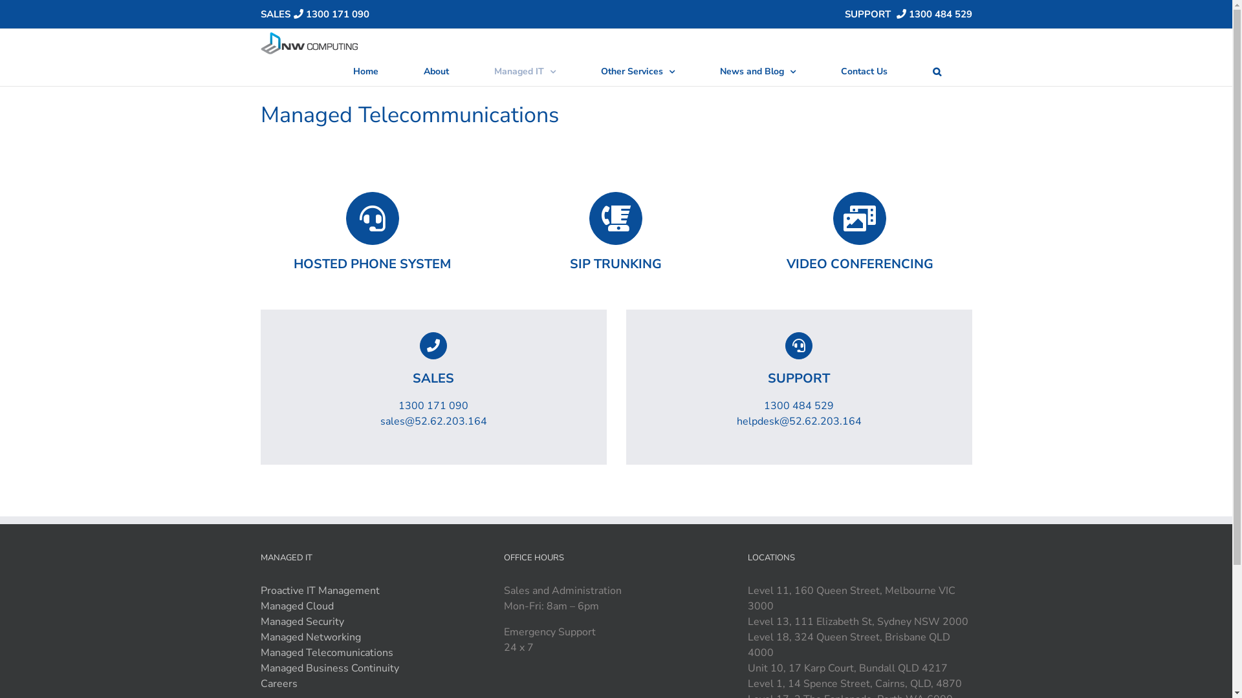  I want to click on Managed IT, so click(525, 72).